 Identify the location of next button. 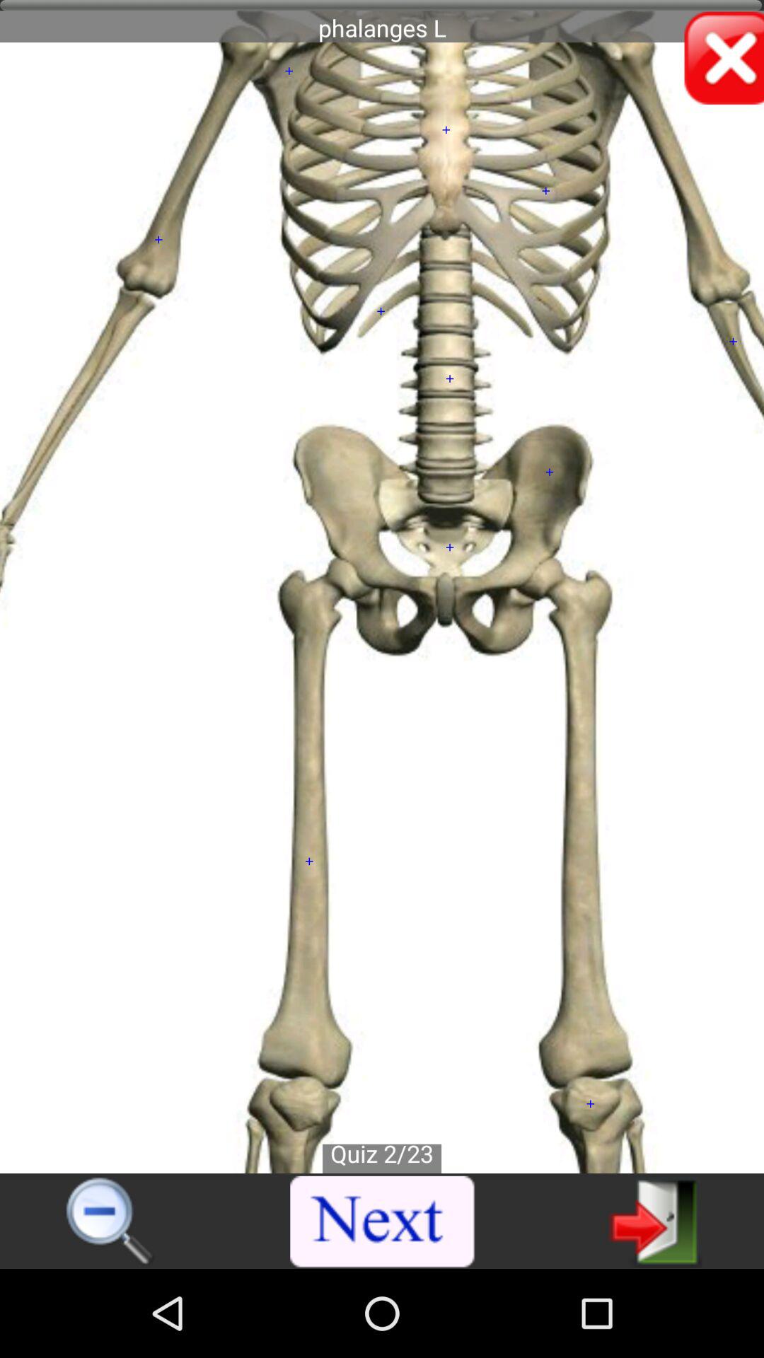
(383, 1222).